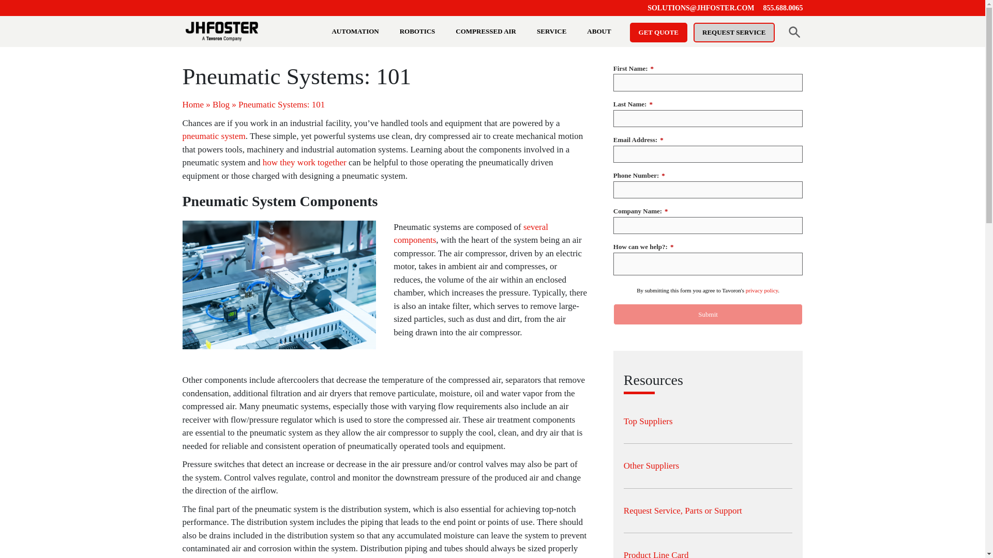  What do you see at coordinates (783, 8) in the screenshot?
I see `855.688.0065` at bounding box center [783, 8].